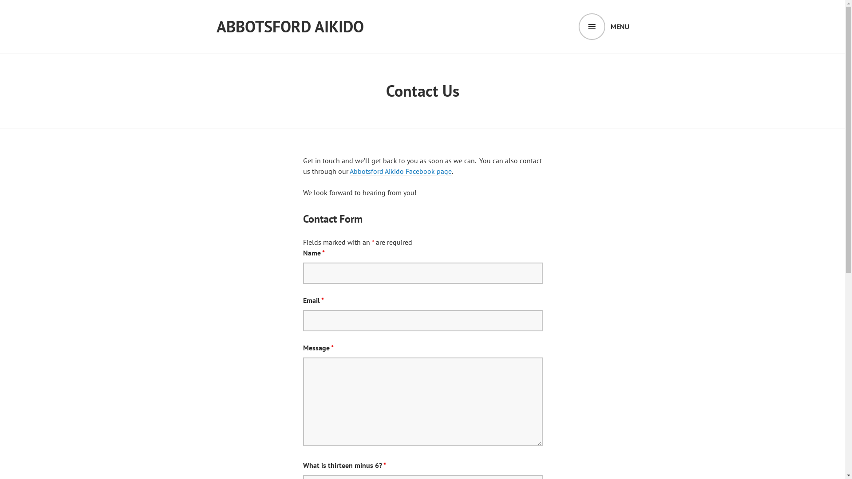 This screenshot has width=852, height=479. I want to click on ABBOTSFORD AIKIDO, so click(290, 27).